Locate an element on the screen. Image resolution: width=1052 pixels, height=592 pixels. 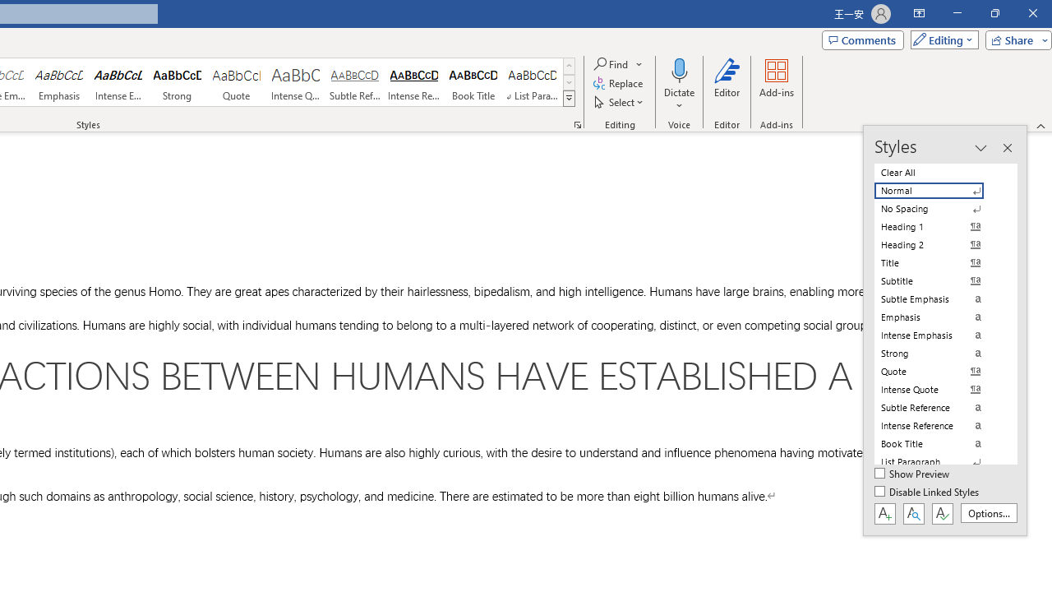
Subtle Emphasis is located at coordinates (939, 299).